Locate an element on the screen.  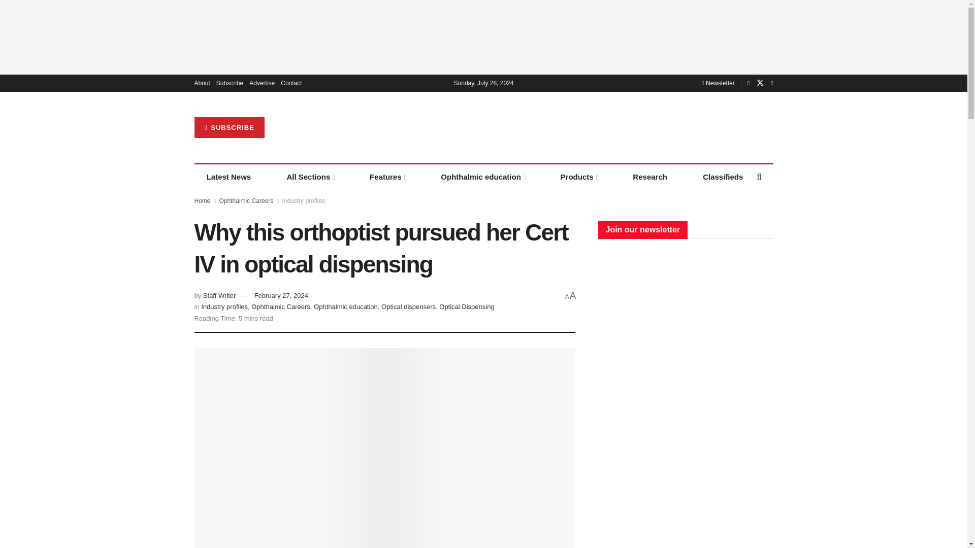
About is located at coordinates (202, 83).